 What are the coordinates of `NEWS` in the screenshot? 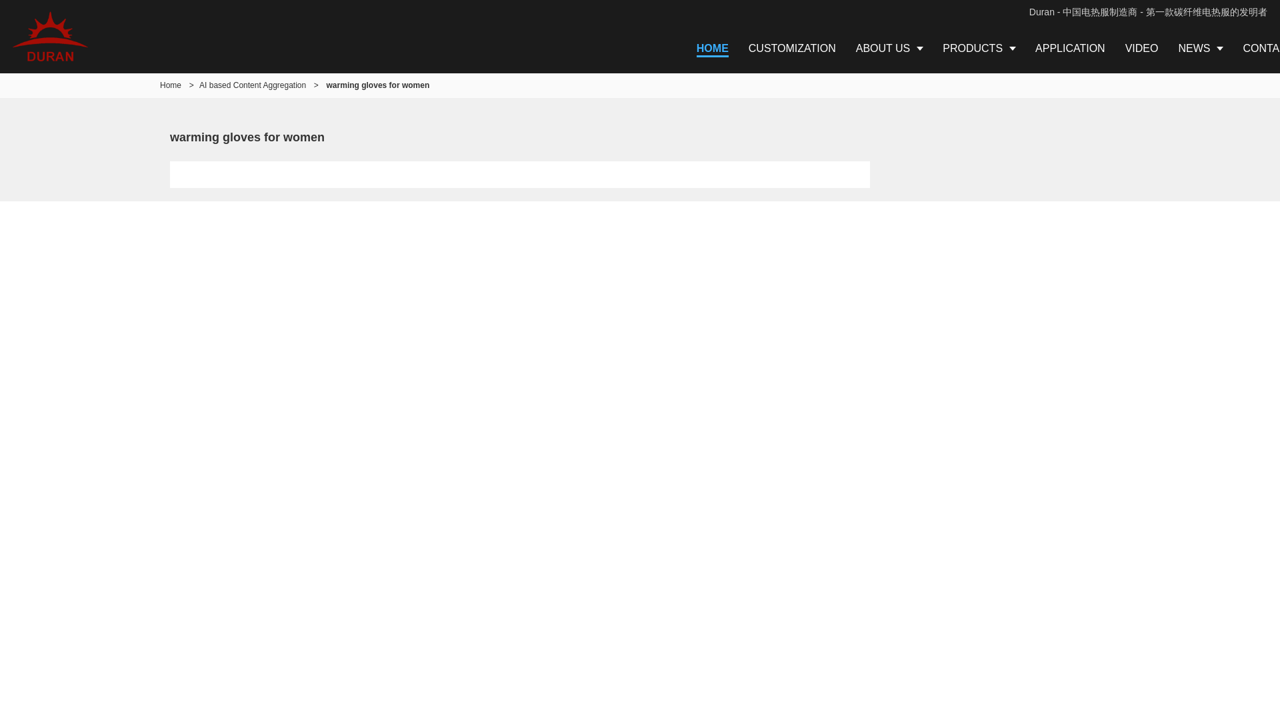 It's located at (1200, 48).